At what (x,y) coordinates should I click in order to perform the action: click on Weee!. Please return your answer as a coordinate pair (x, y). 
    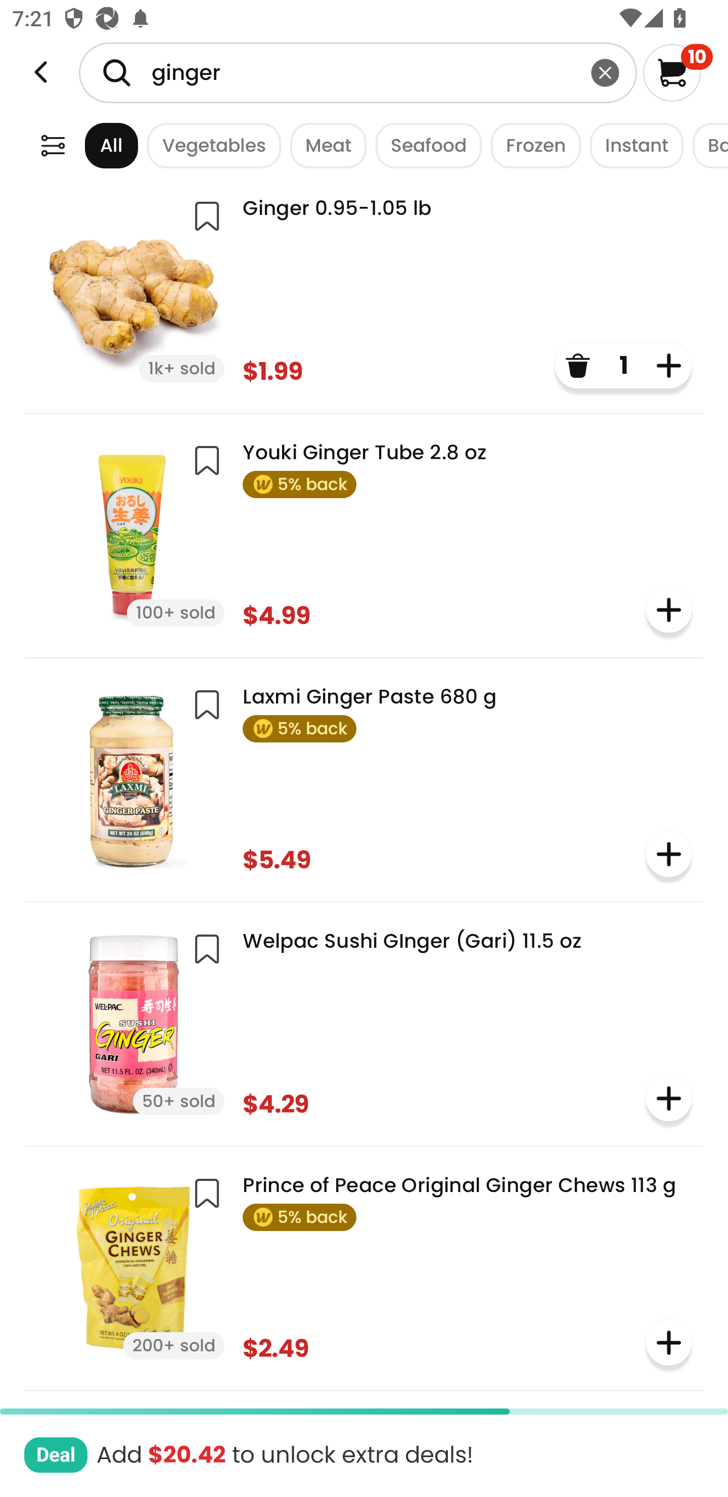
    Looking at the image, I should click on (41, 72).